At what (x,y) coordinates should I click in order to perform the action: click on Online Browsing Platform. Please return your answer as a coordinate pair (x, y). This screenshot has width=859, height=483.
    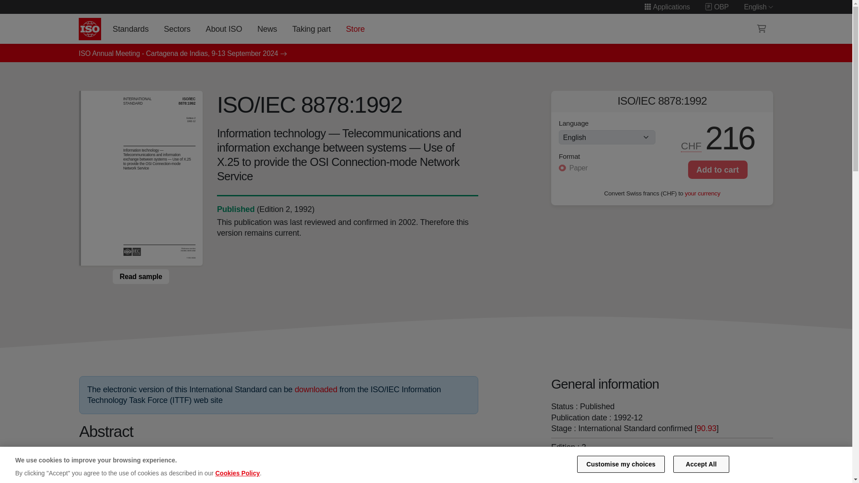
    Looking at the image, I should click on (717, 7).